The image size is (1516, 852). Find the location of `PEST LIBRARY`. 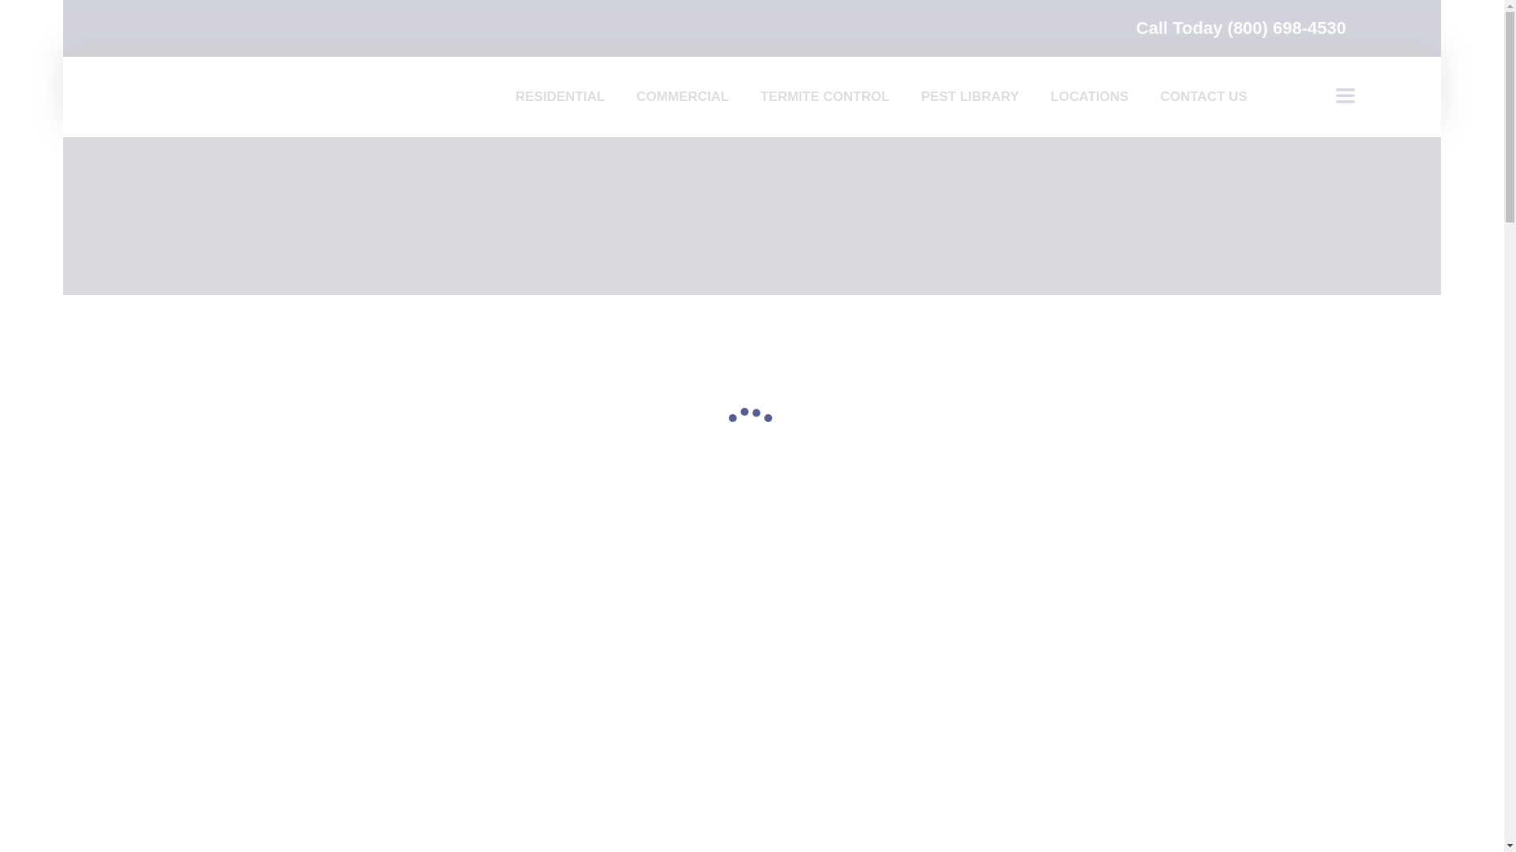

PEST LIBRARY is located at coordinates (970, 96).